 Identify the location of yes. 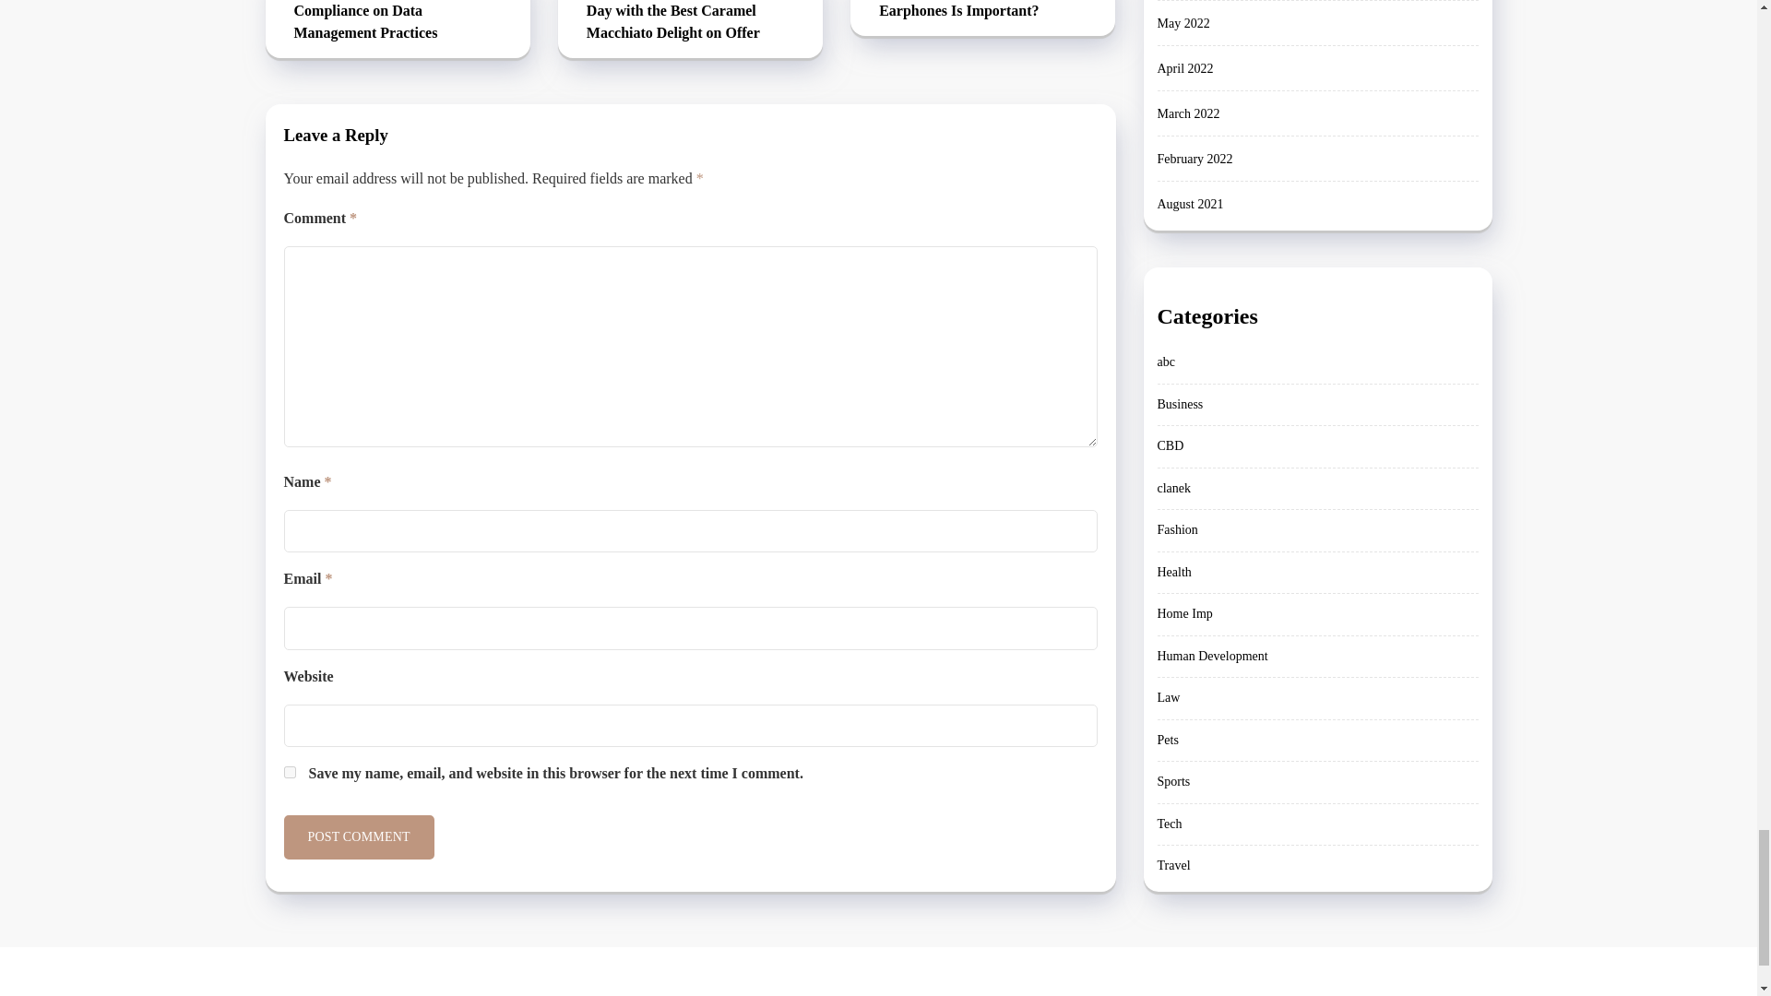
(290, 771).